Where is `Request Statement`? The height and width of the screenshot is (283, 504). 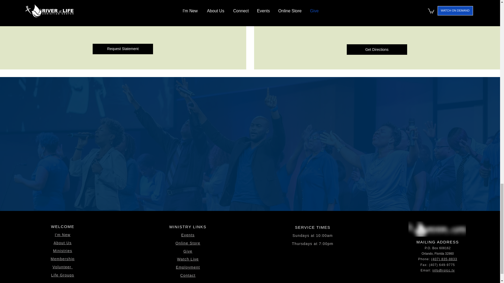 Request Statement is located at coordinates (123, 49).